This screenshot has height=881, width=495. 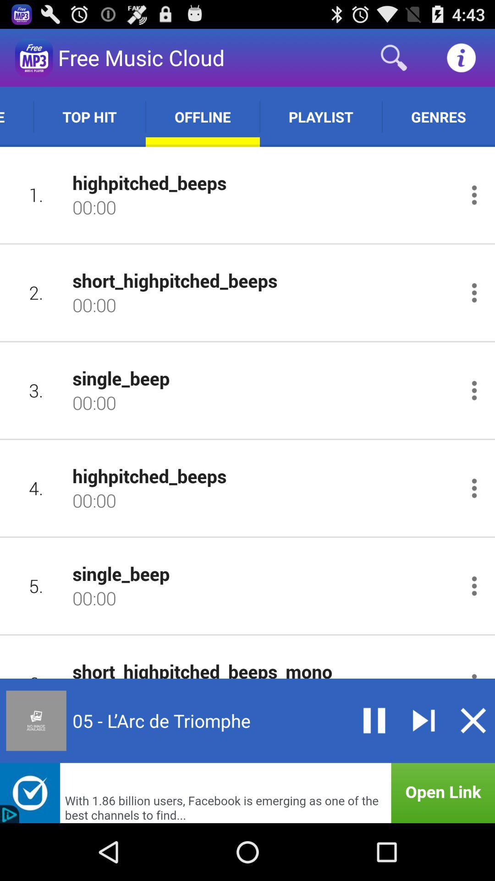 What do you see at coordinates (36, 293) in the screenshot?
I see `choose the icon to the left of short_highpitched_beeps icon` at bounding box center [36, 293].